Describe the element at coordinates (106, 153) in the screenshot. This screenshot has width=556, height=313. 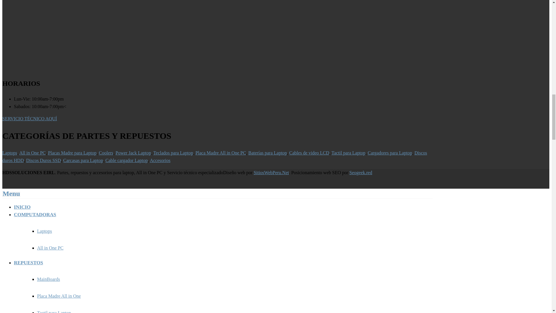
I see `Coolers` at that location.